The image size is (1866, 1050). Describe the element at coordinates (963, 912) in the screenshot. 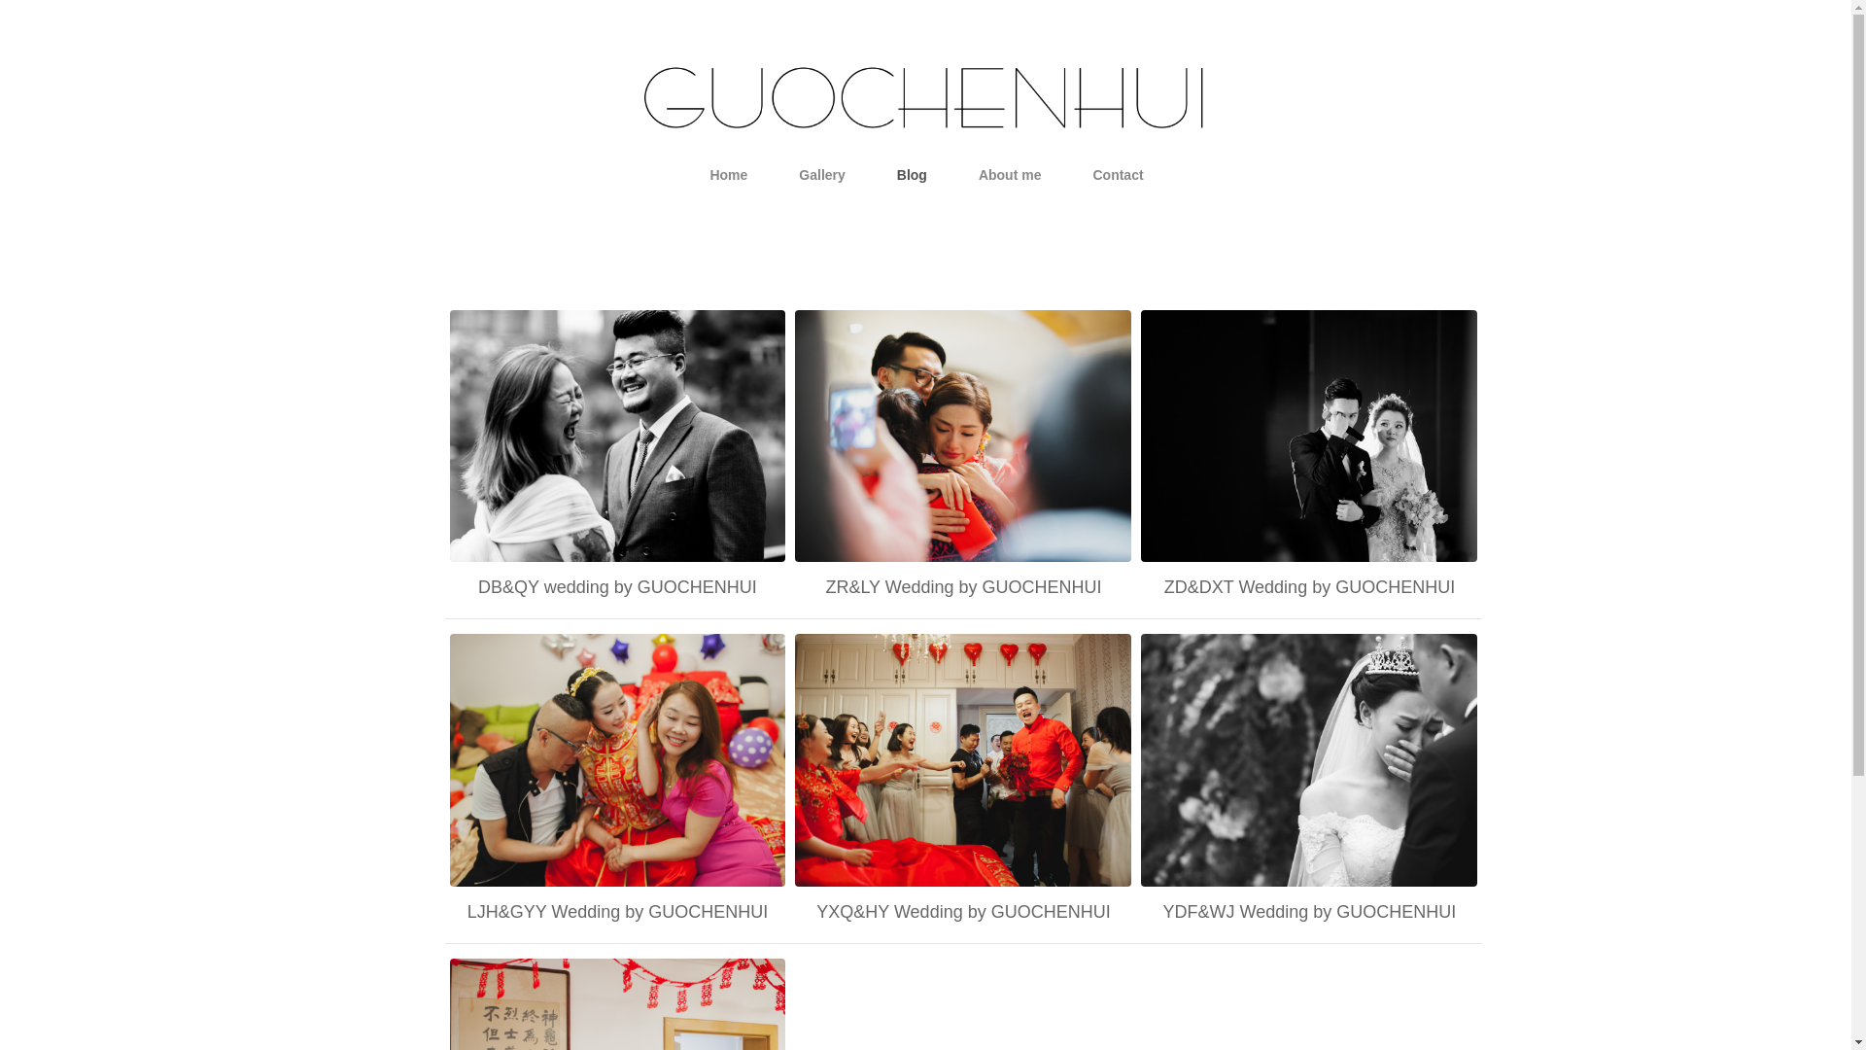

I see `YXQ&HY Wedding by GUOCHENHUI` at that location.